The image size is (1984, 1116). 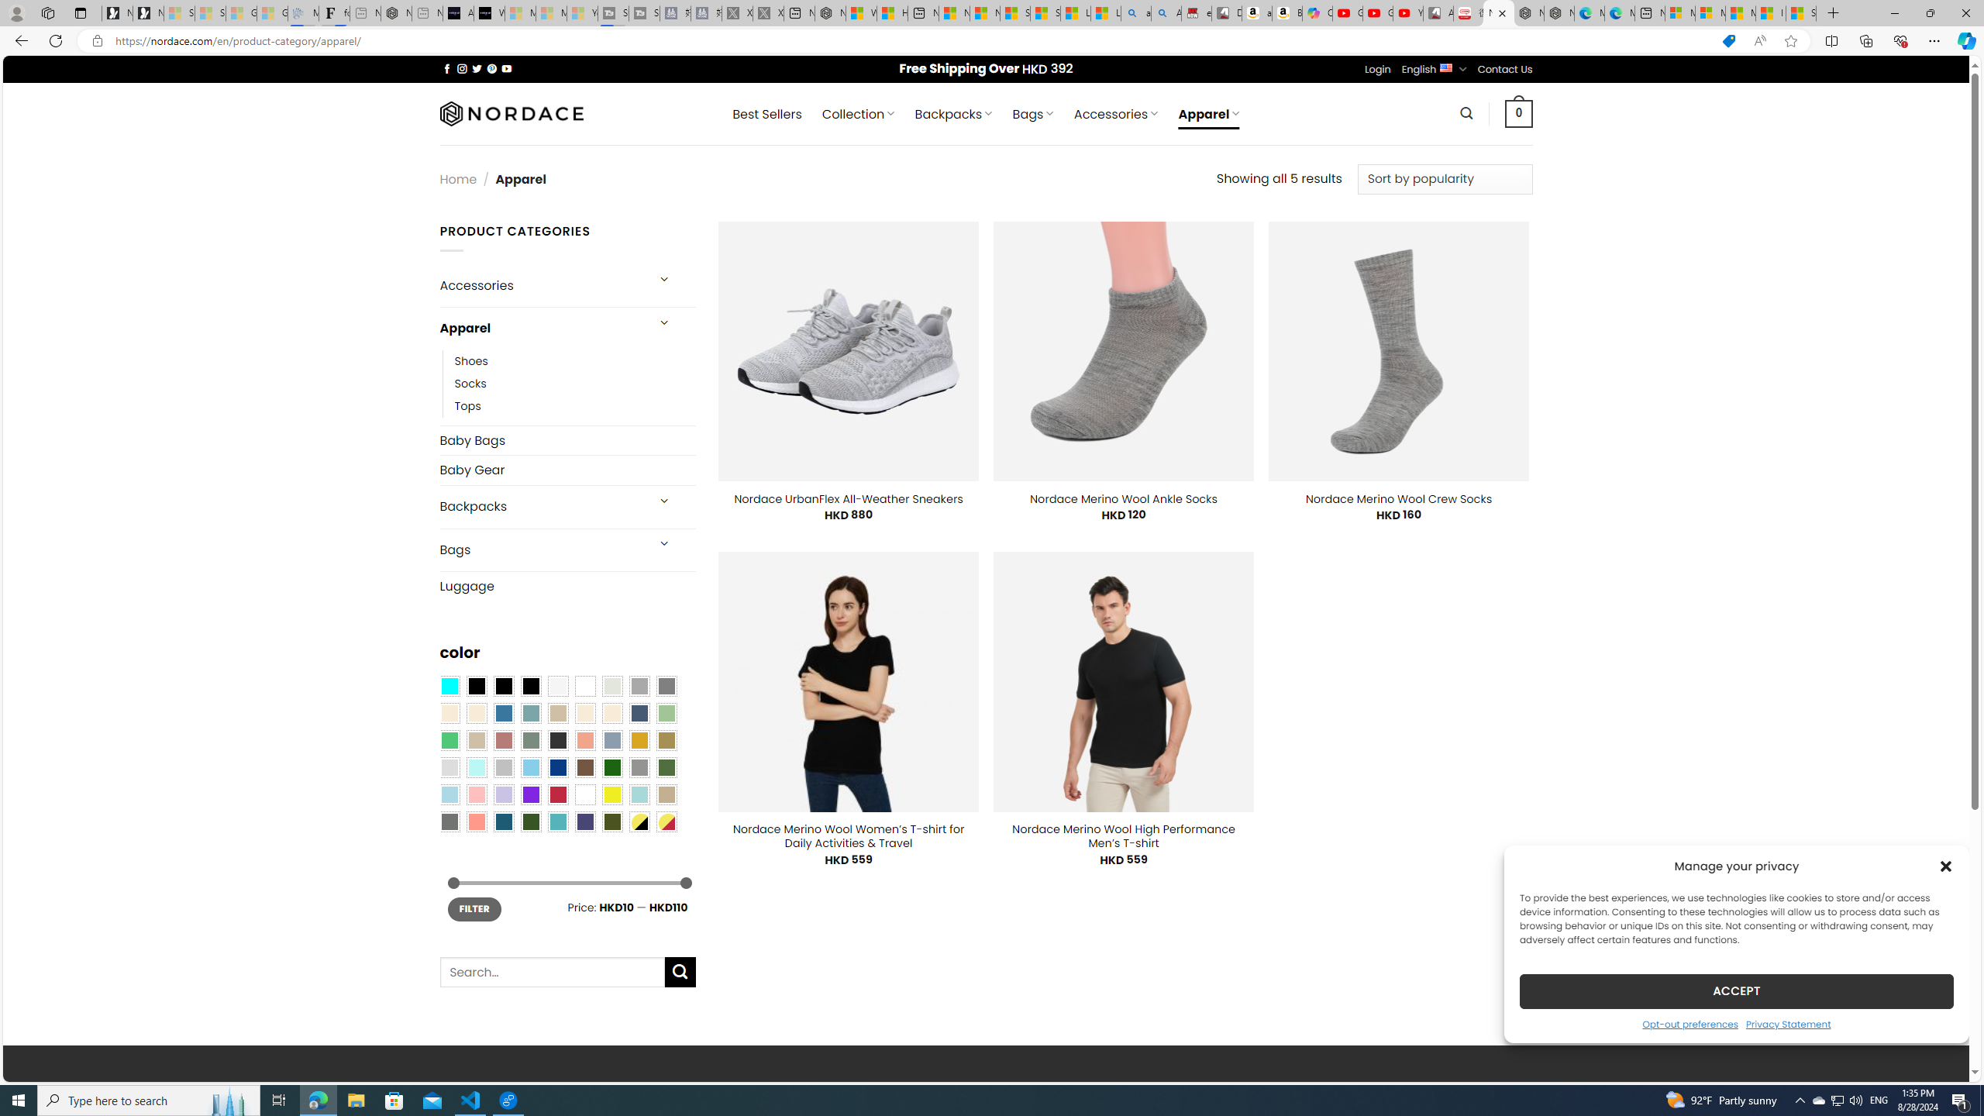 I want to click on Cream, so click(x=612, y=713).